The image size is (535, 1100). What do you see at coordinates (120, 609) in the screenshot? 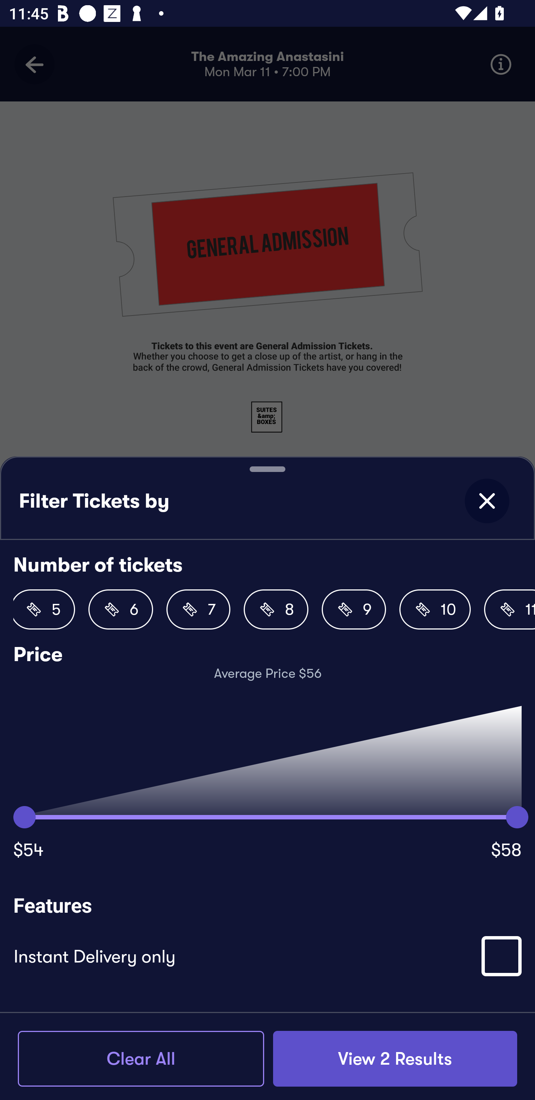
I see `6` at bounding box center [120, 609].